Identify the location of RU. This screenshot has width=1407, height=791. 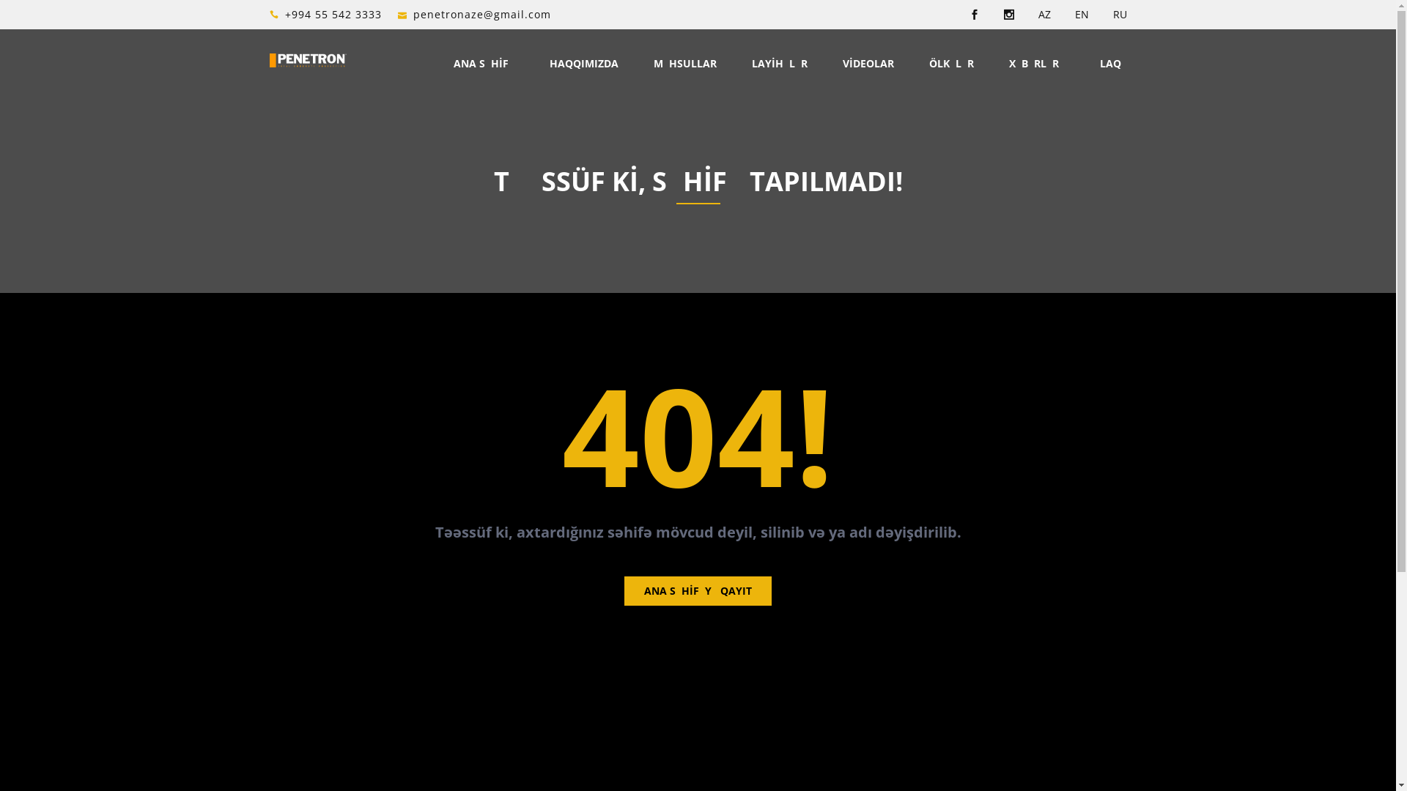
(1120, 15).